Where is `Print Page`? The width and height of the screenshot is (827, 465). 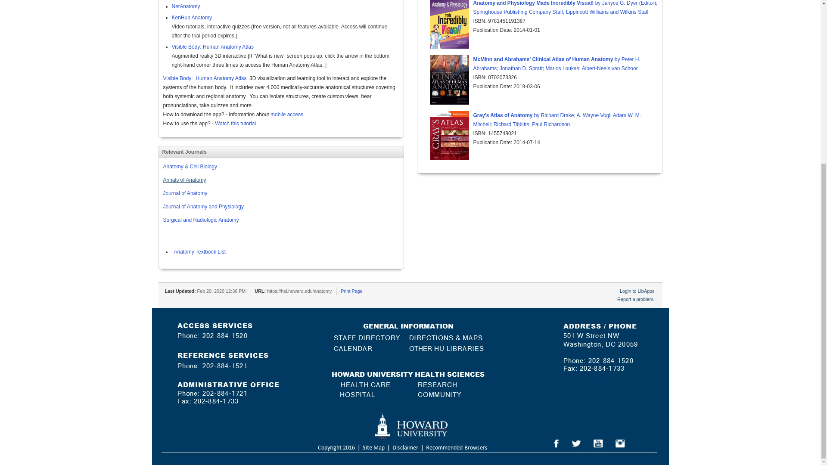 Print Page is located at coordinates (351, 291).